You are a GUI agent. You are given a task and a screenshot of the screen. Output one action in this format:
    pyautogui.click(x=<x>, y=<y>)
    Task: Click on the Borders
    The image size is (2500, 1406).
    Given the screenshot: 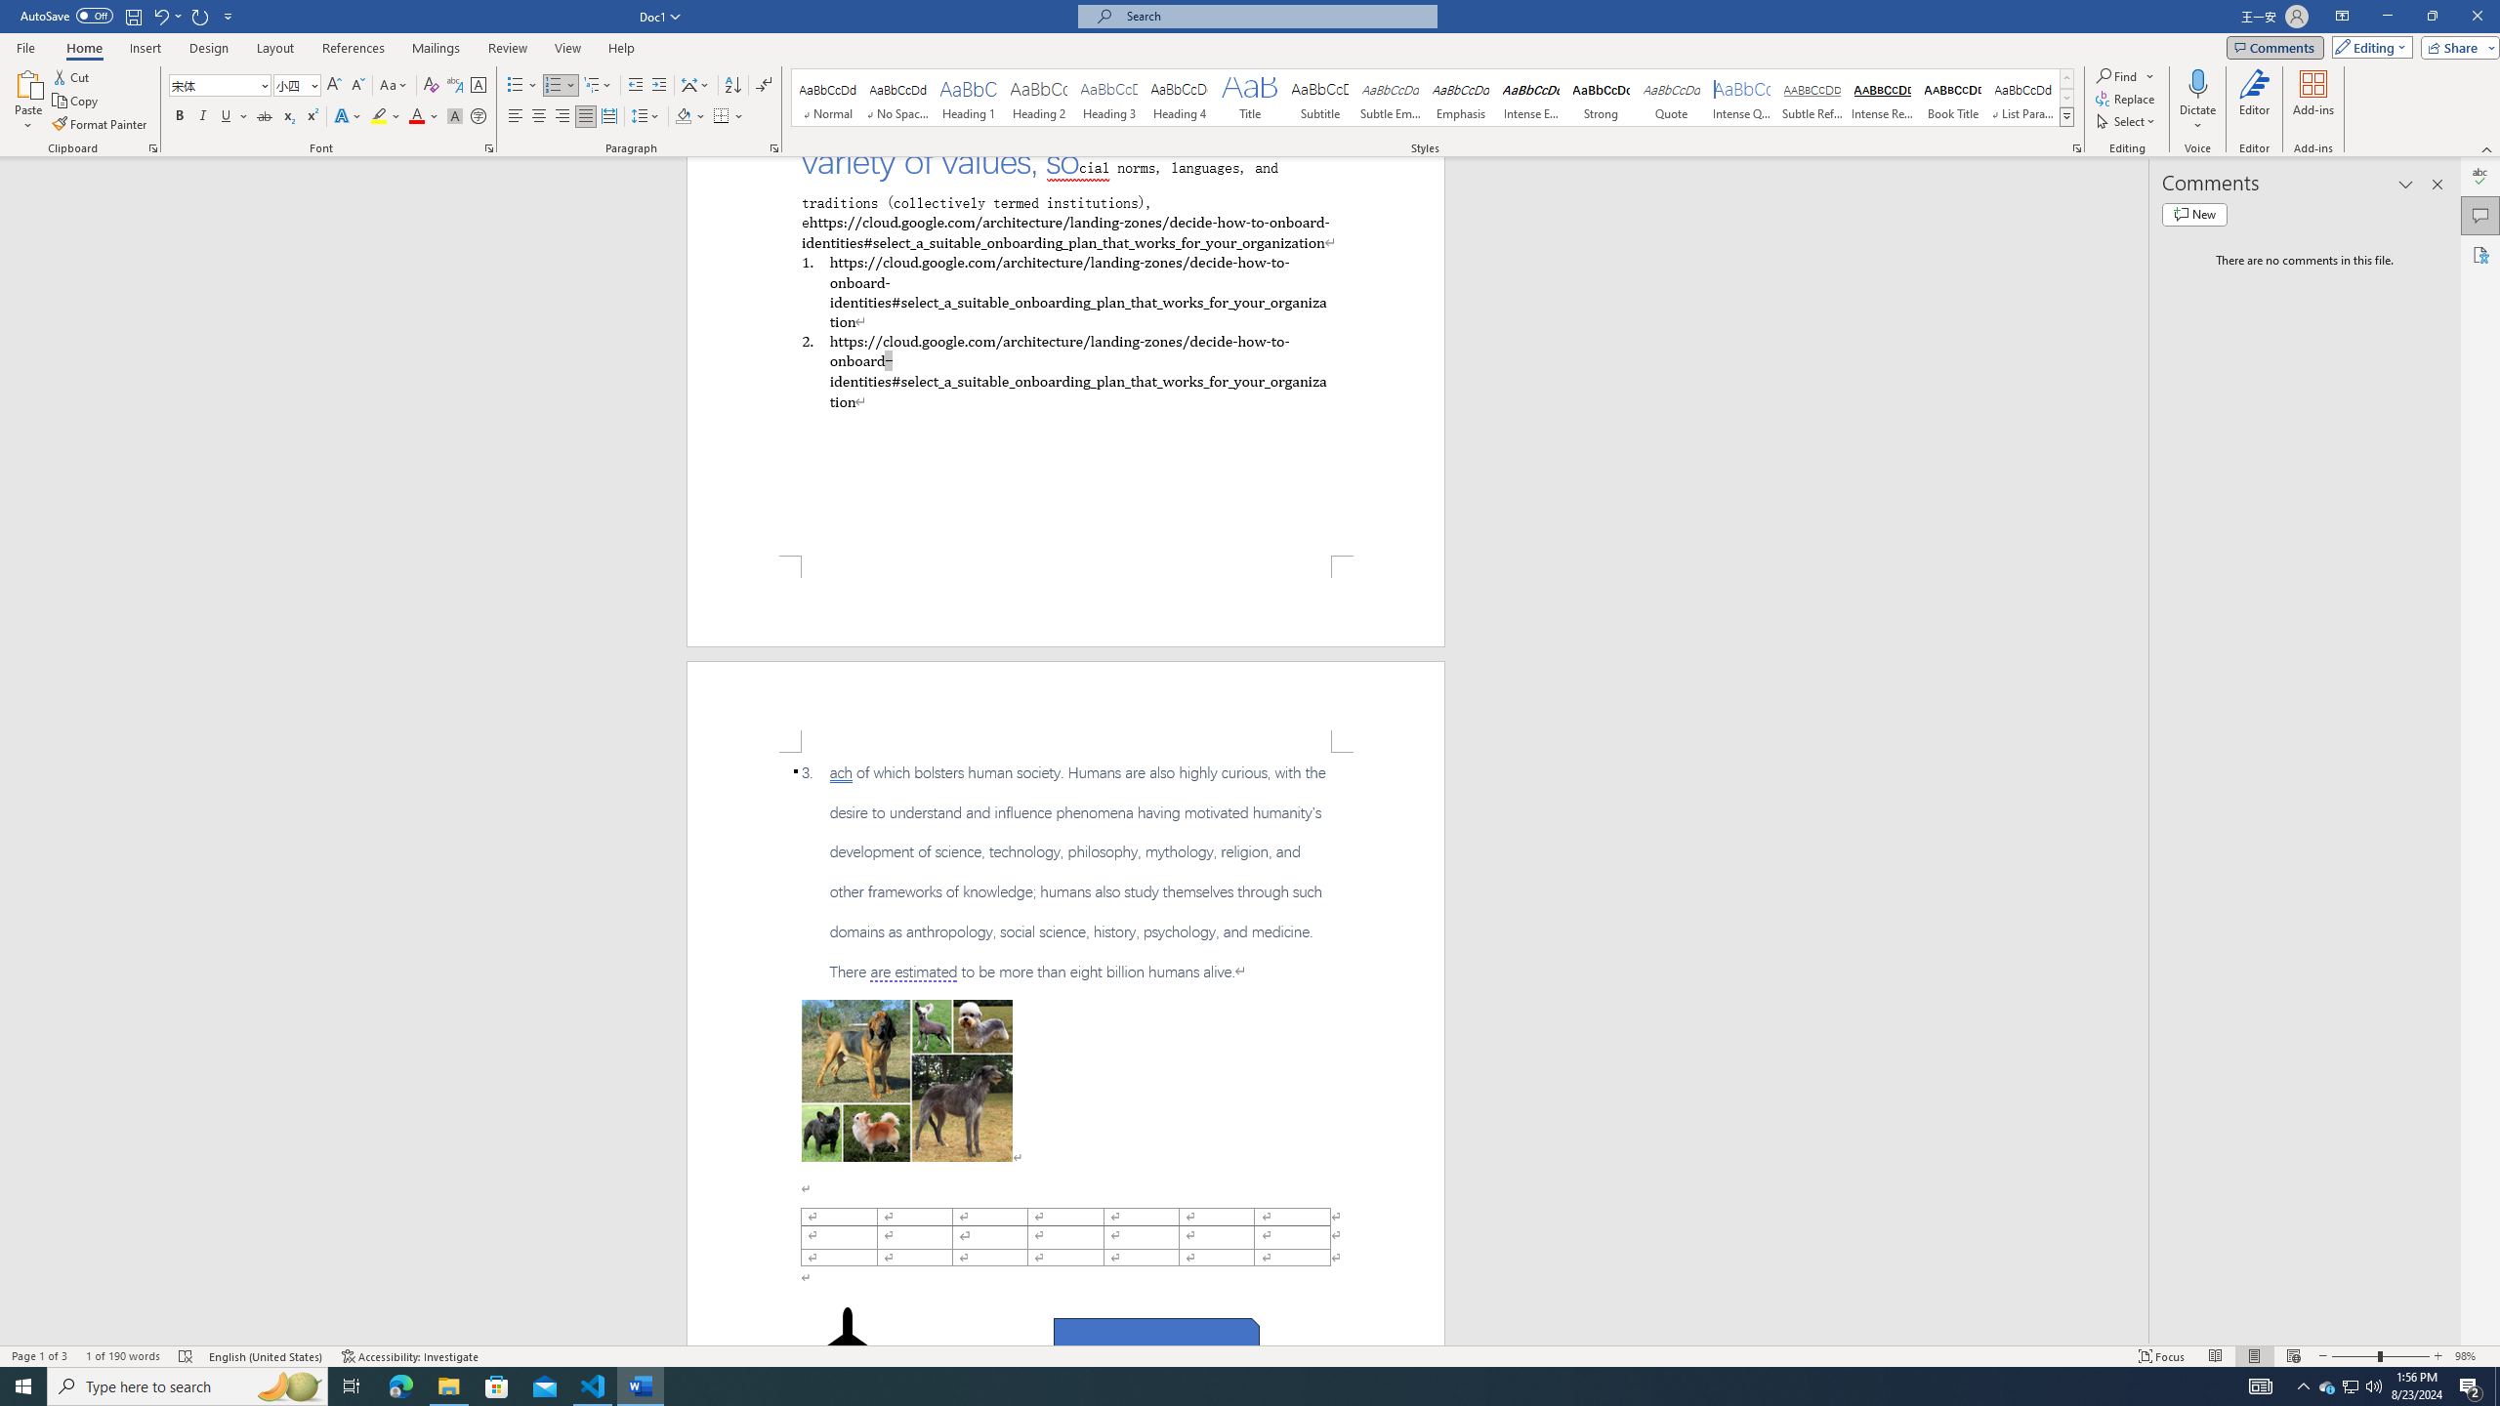 What is the action you would take?
    pyautogui.click(x=721, y=117)
    